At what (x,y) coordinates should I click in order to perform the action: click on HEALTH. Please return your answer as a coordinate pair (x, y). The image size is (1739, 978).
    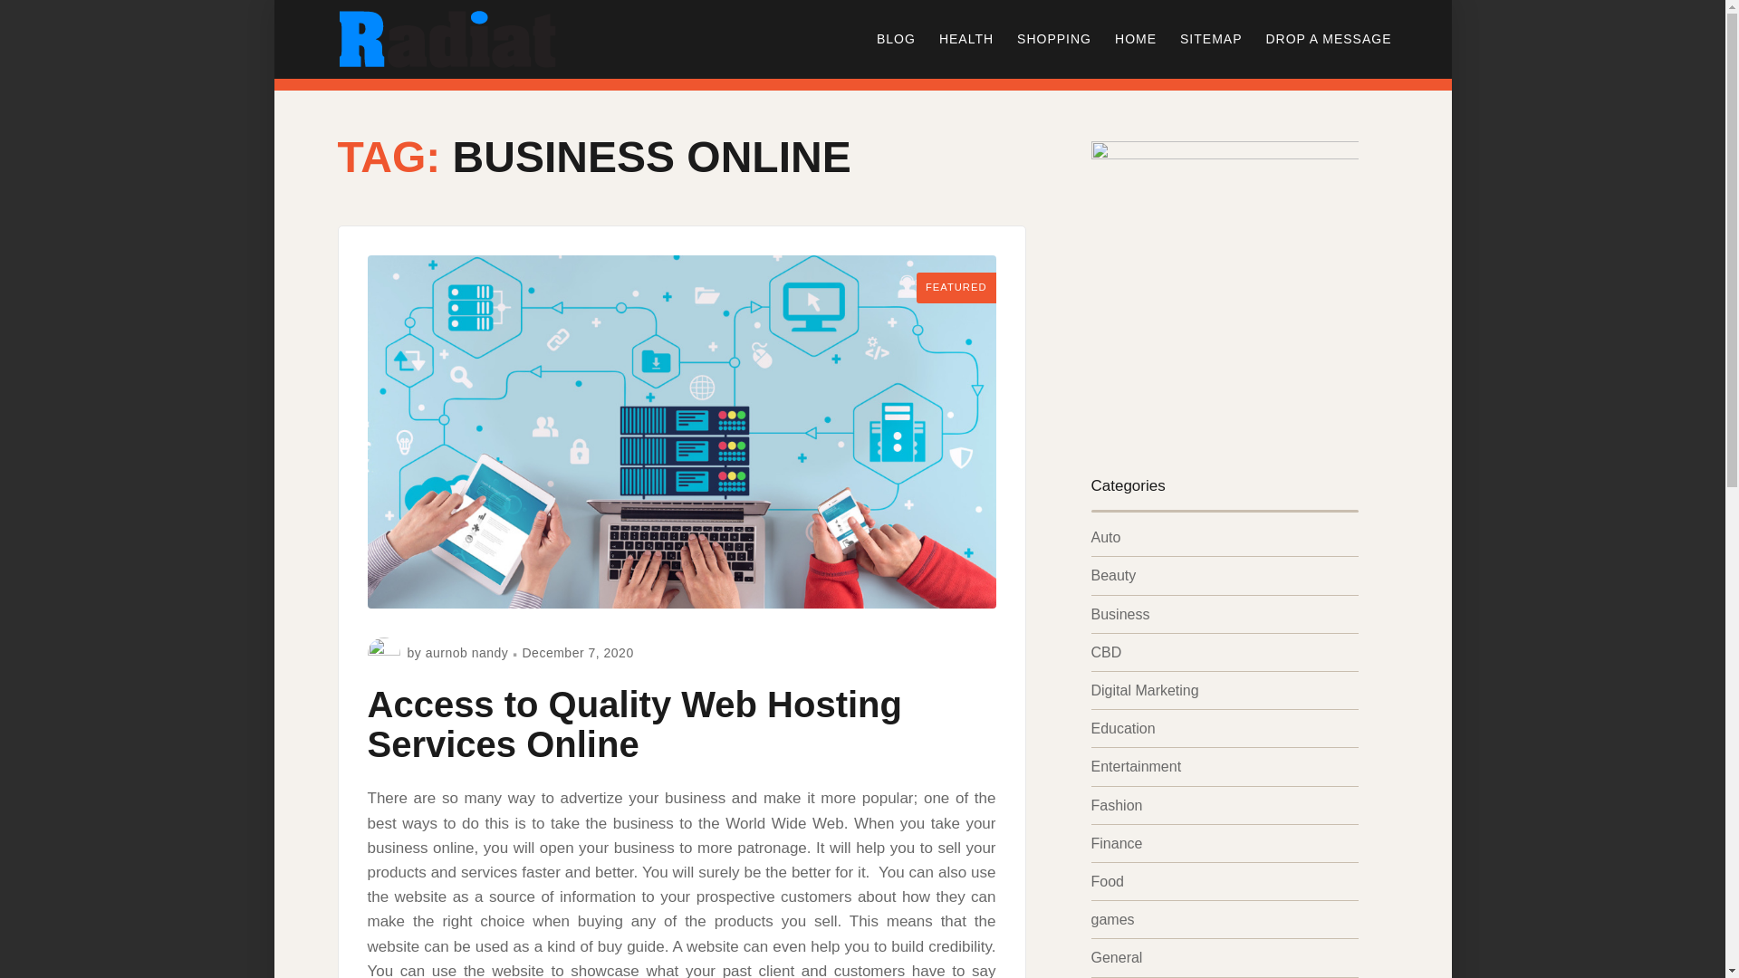
    Looking at the image, I should click on (966, 38).